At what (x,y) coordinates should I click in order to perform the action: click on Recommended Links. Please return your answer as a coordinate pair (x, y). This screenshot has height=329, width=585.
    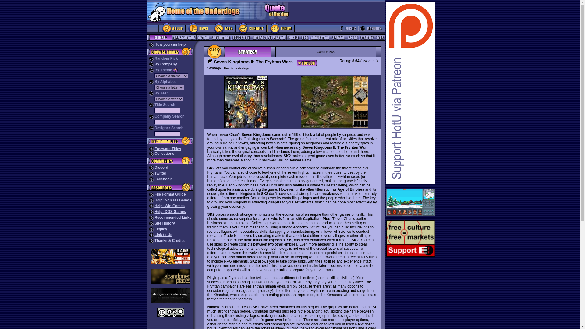
    Looking at the image, I should click on (172, 218).